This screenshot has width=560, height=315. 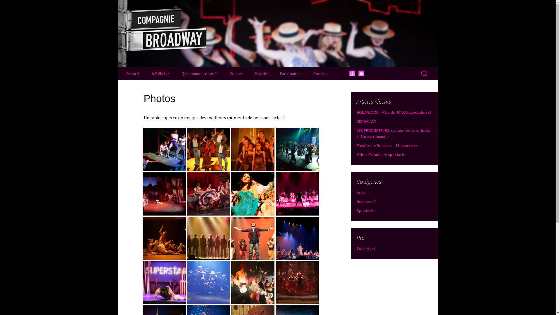 What do you see at coordinates (321, 73) in the screenshot?
I see `Contact` at bounding box center [321, 73].